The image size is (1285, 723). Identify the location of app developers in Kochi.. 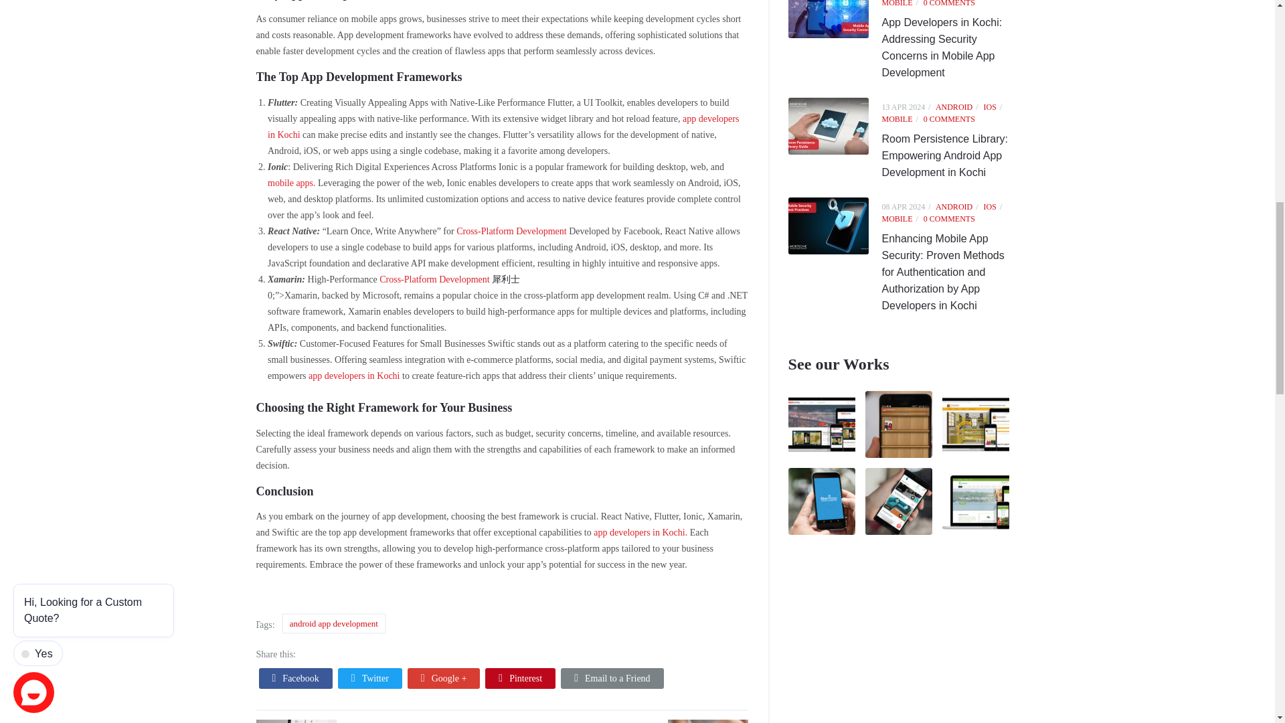
(640, 533).